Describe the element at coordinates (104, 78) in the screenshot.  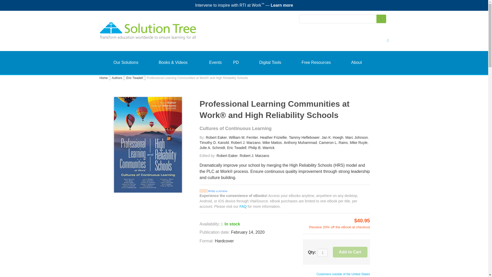
I see `Go to Home Page` at that location.